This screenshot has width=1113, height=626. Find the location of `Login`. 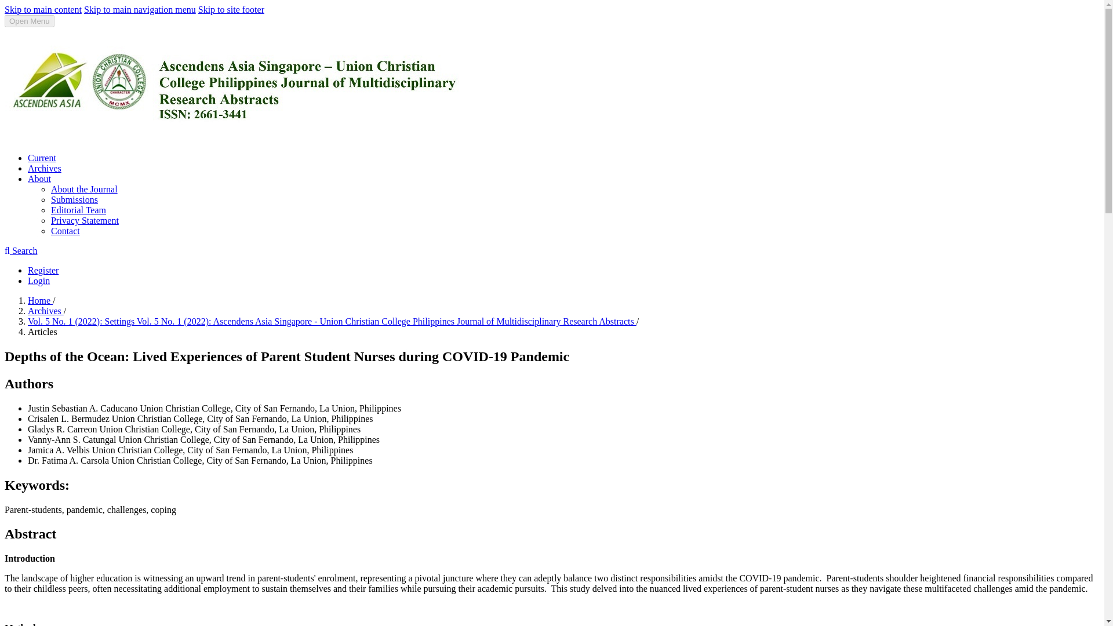

Login is located at coordinates (39, 281).